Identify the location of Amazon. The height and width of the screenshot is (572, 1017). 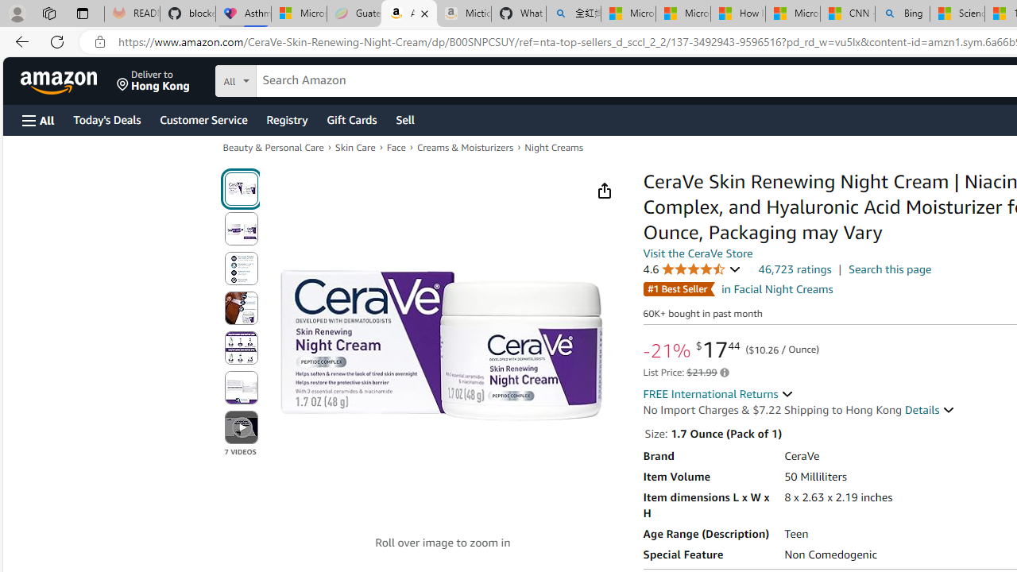
(60, 81).